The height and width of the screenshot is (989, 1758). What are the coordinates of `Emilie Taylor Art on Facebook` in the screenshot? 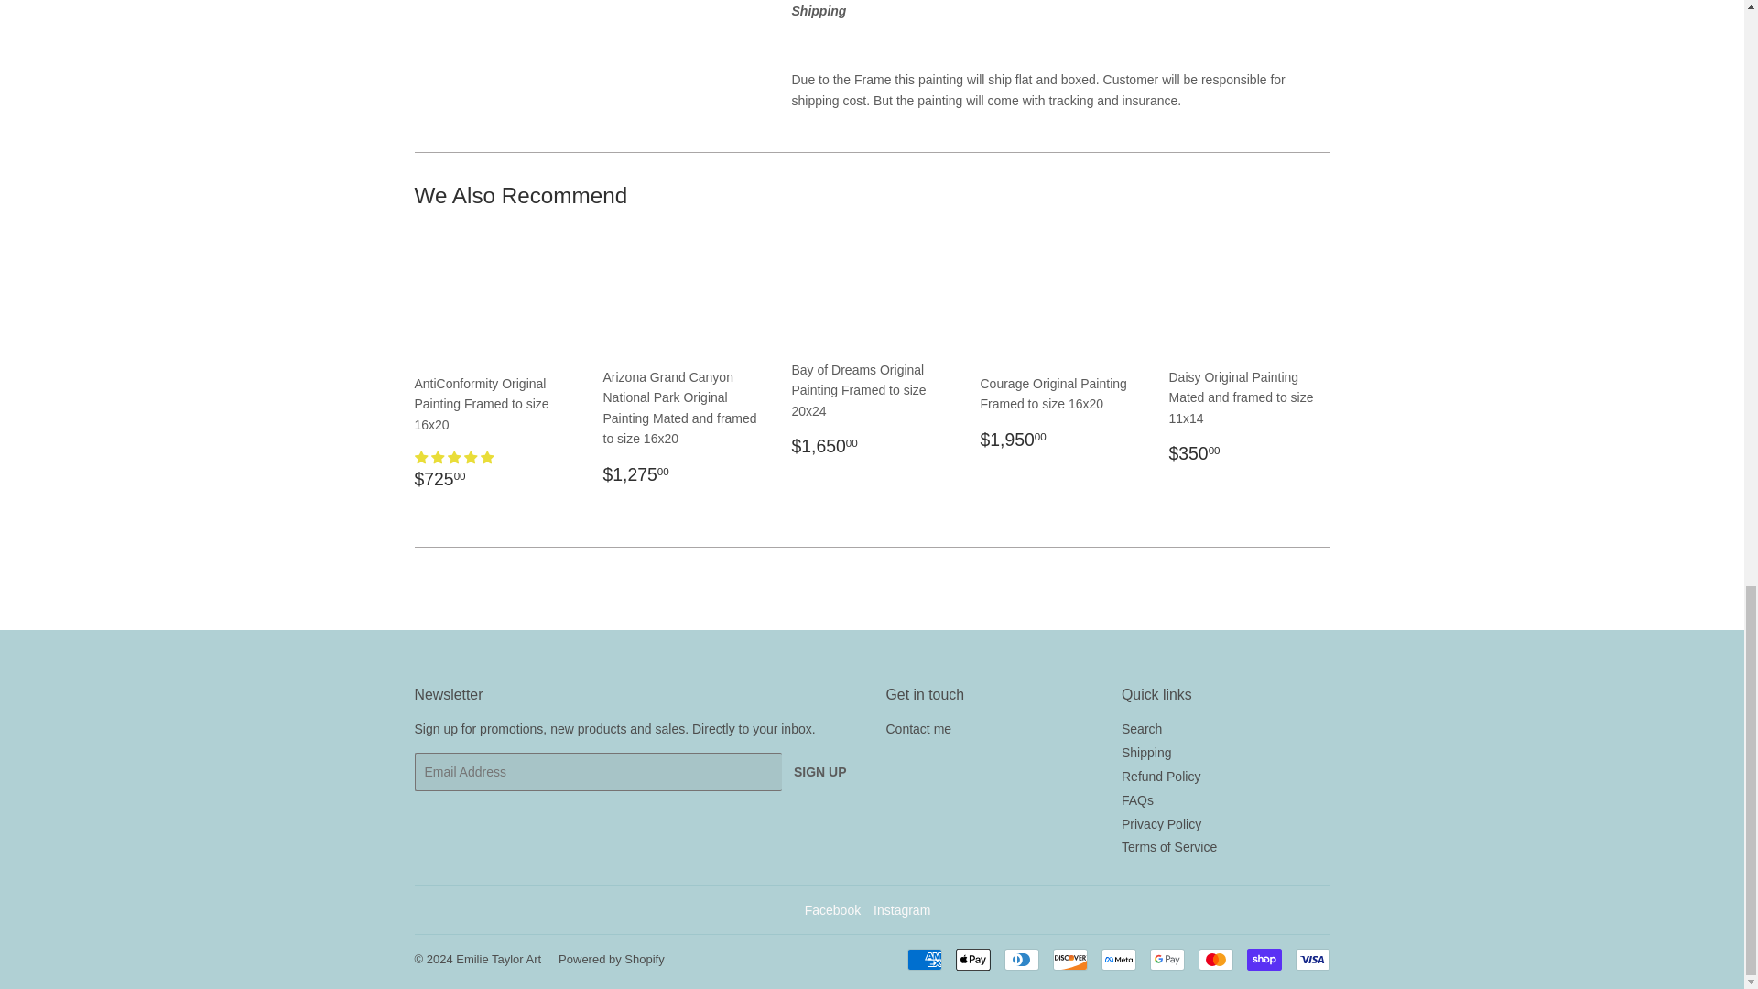 It's located at (833, 910).